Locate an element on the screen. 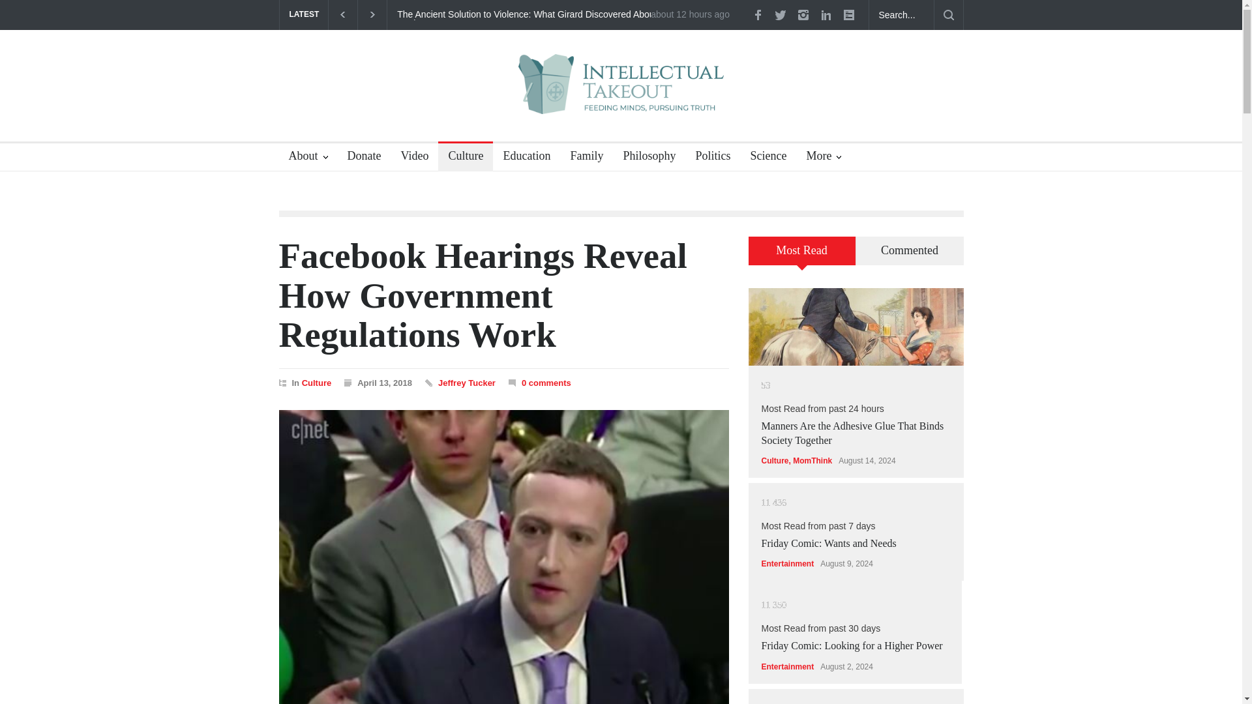 Image resolution: width=1252 pixels, height=704 pixels. Search... is located at coordinates (901, 15).